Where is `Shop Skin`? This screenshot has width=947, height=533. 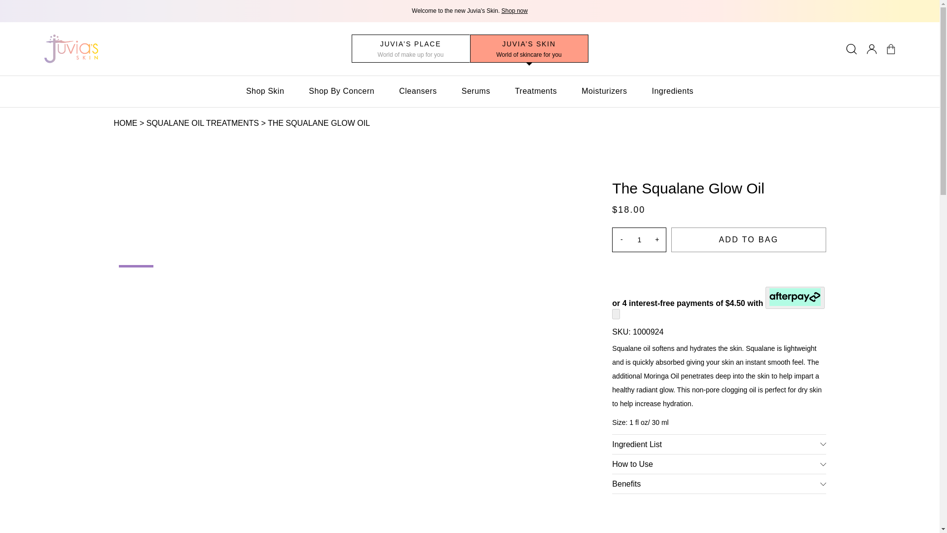
Shop Skin is located at coordinates (265, 91).